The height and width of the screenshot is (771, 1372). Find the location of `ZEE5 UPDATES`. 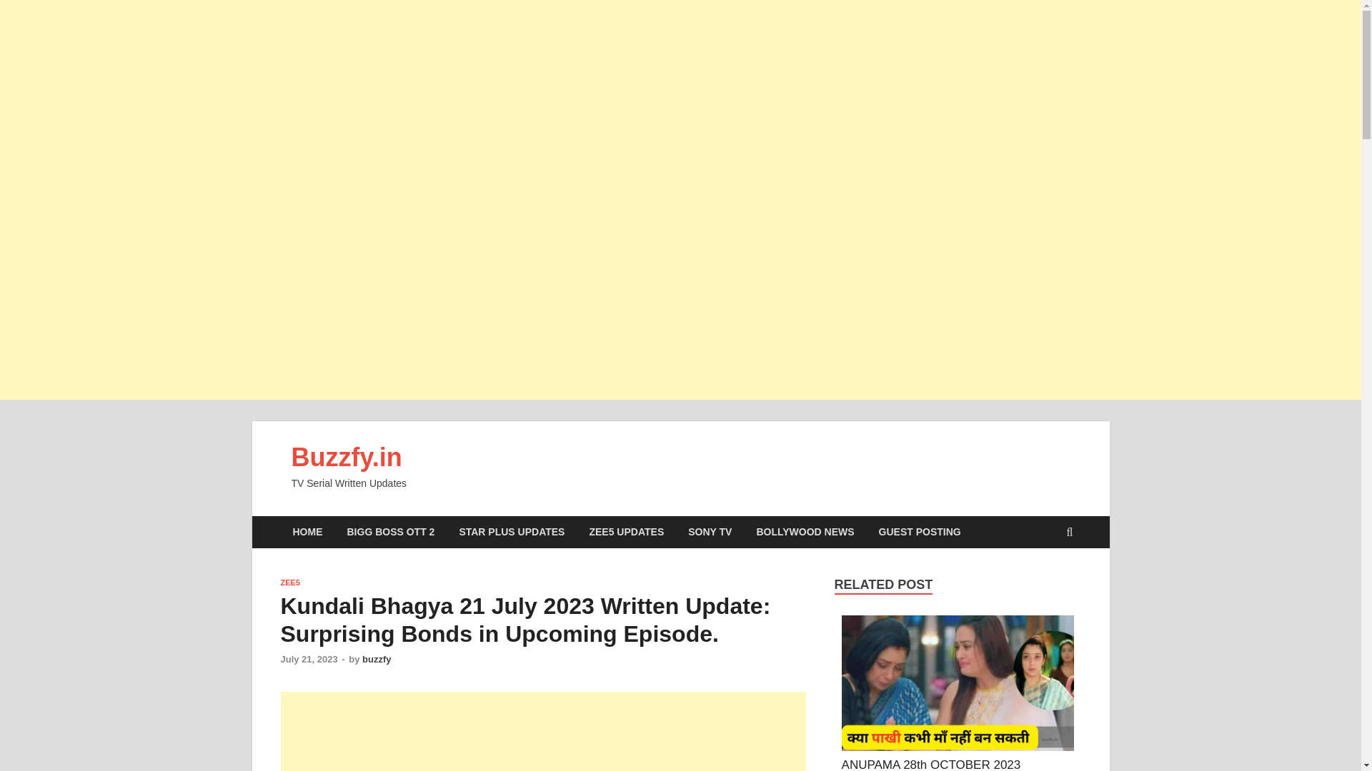

ZEE5 UPDATES is located at coordinates (626, 531).